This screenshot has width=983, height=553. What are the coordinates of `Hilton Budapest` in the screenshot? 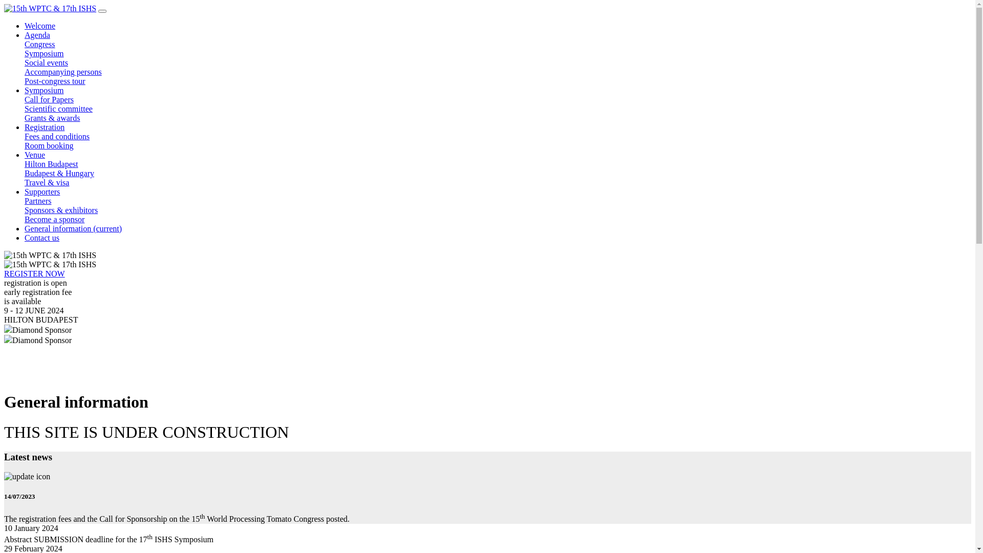 It's located at (51, 164).